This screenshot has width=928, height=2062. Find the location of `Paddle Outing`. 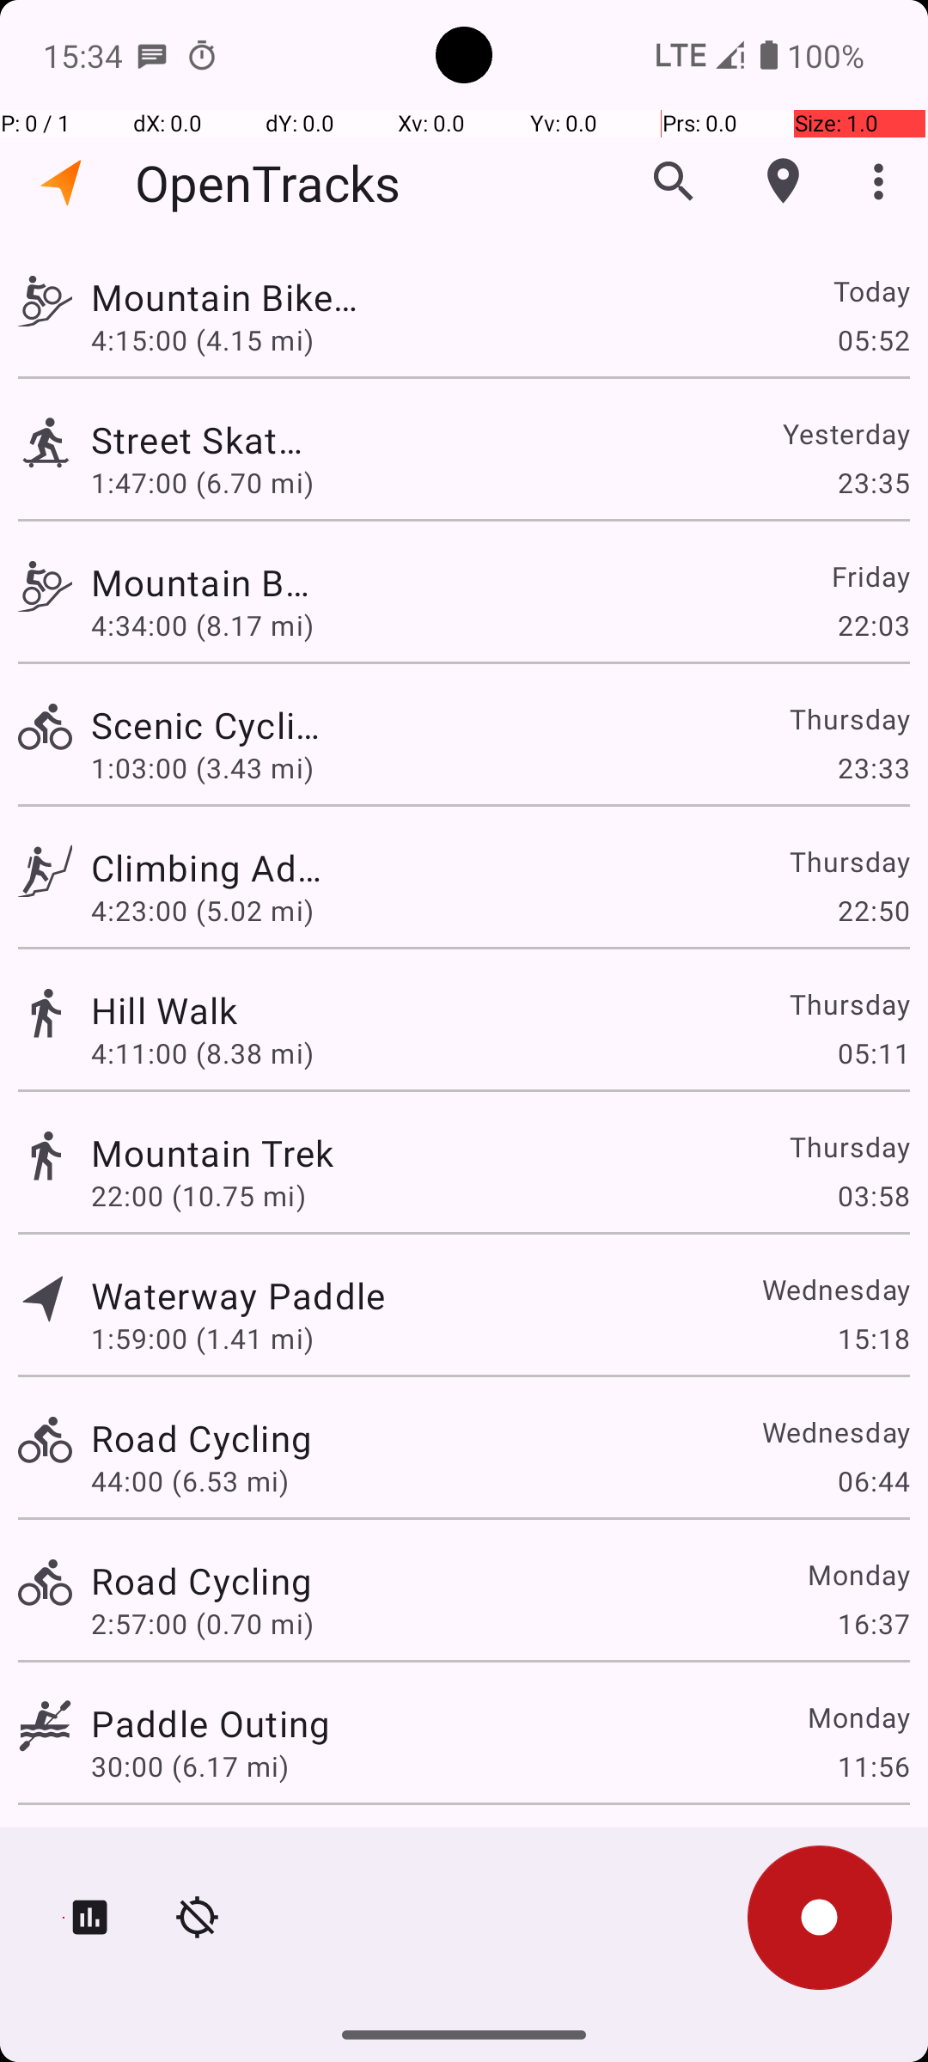

Paddle Outing is located at coordinates (210, 1723).